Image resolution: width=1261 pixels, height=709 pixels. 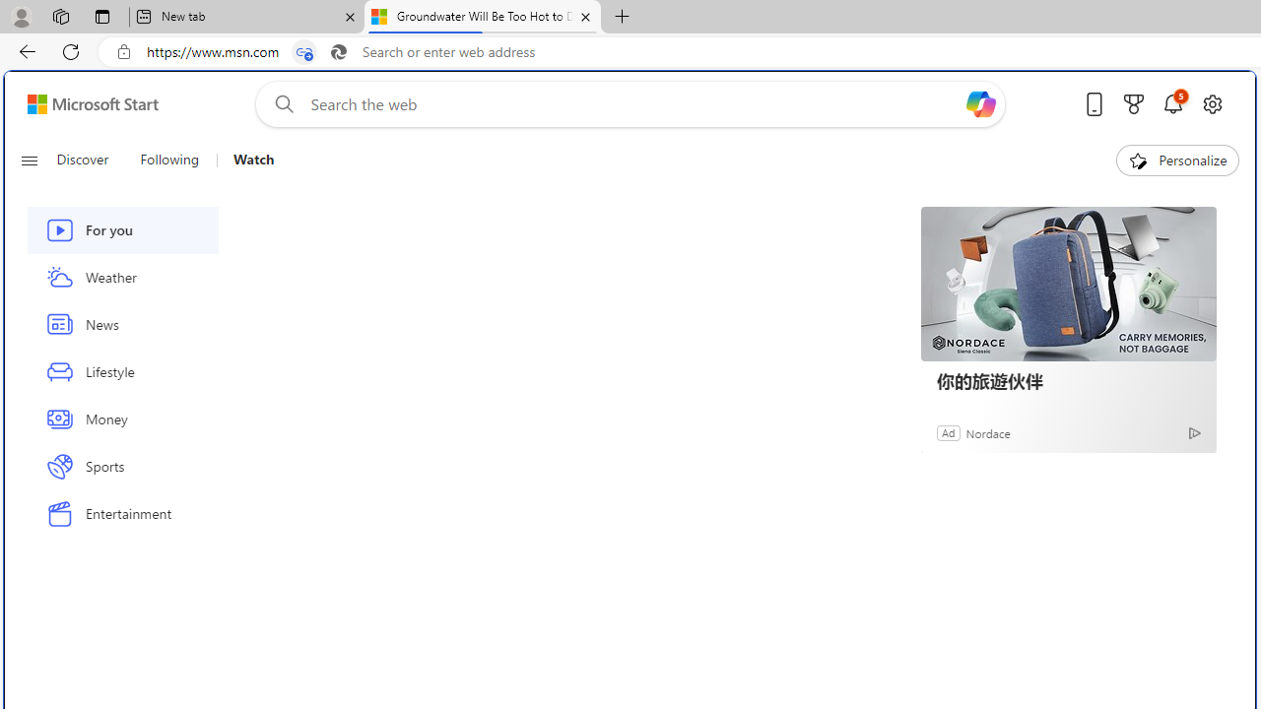 What do you see at coordinates (1172, 103) in the screenshot?
I see `Notifications` at bounding box center [1172, 103].